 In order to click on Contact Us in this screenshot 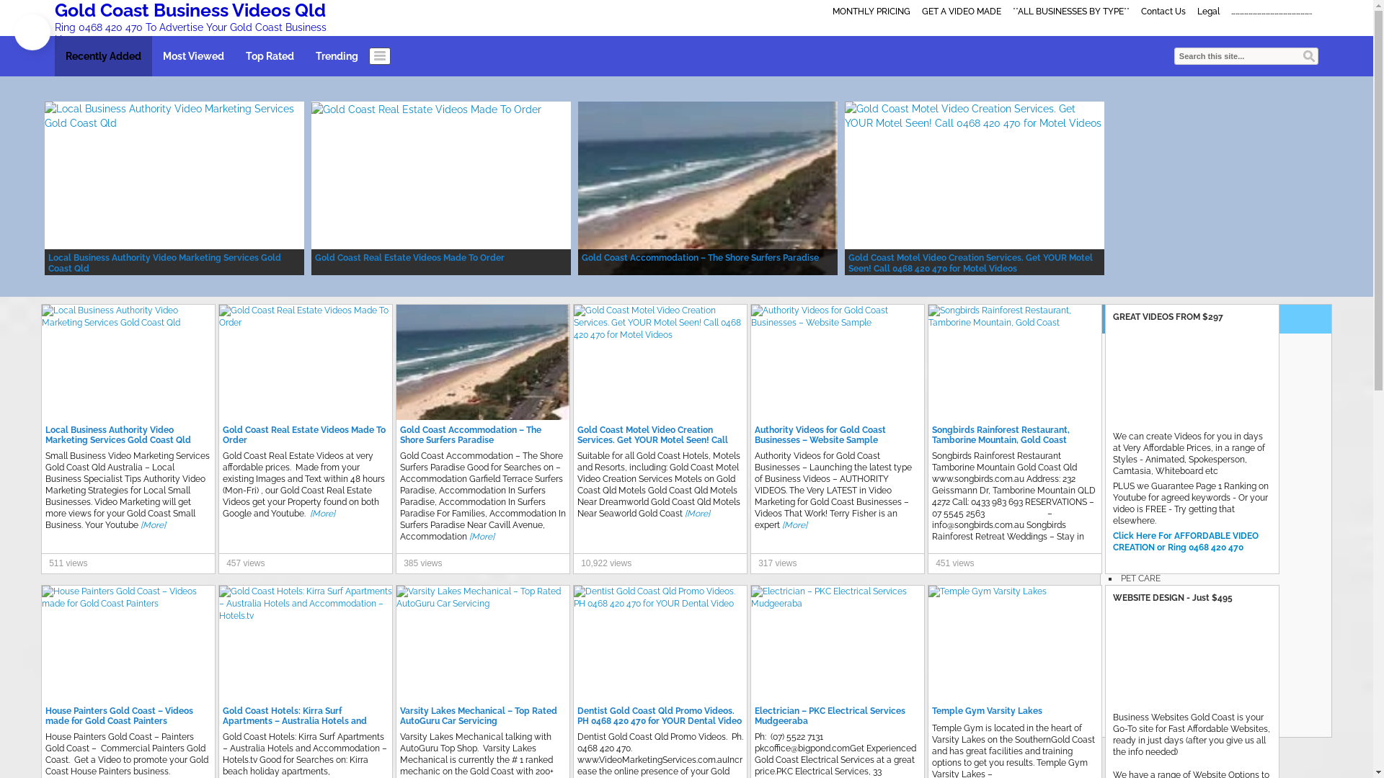, I will do `click(1163, 12)`.